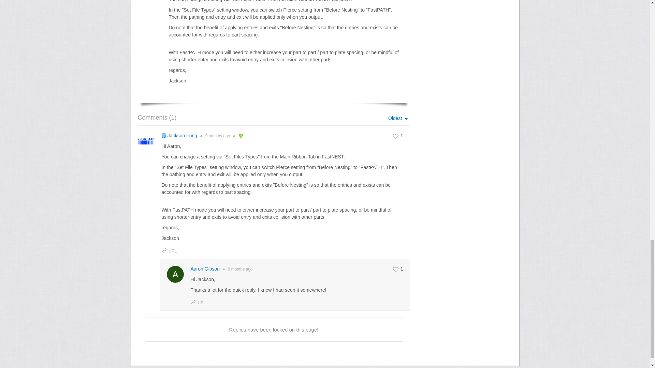 The width and height of the screenshot is (655, 368). What do you see at coordinates (398, 269) in the screenshot?
I see `1` at bounding box center [398, 269].